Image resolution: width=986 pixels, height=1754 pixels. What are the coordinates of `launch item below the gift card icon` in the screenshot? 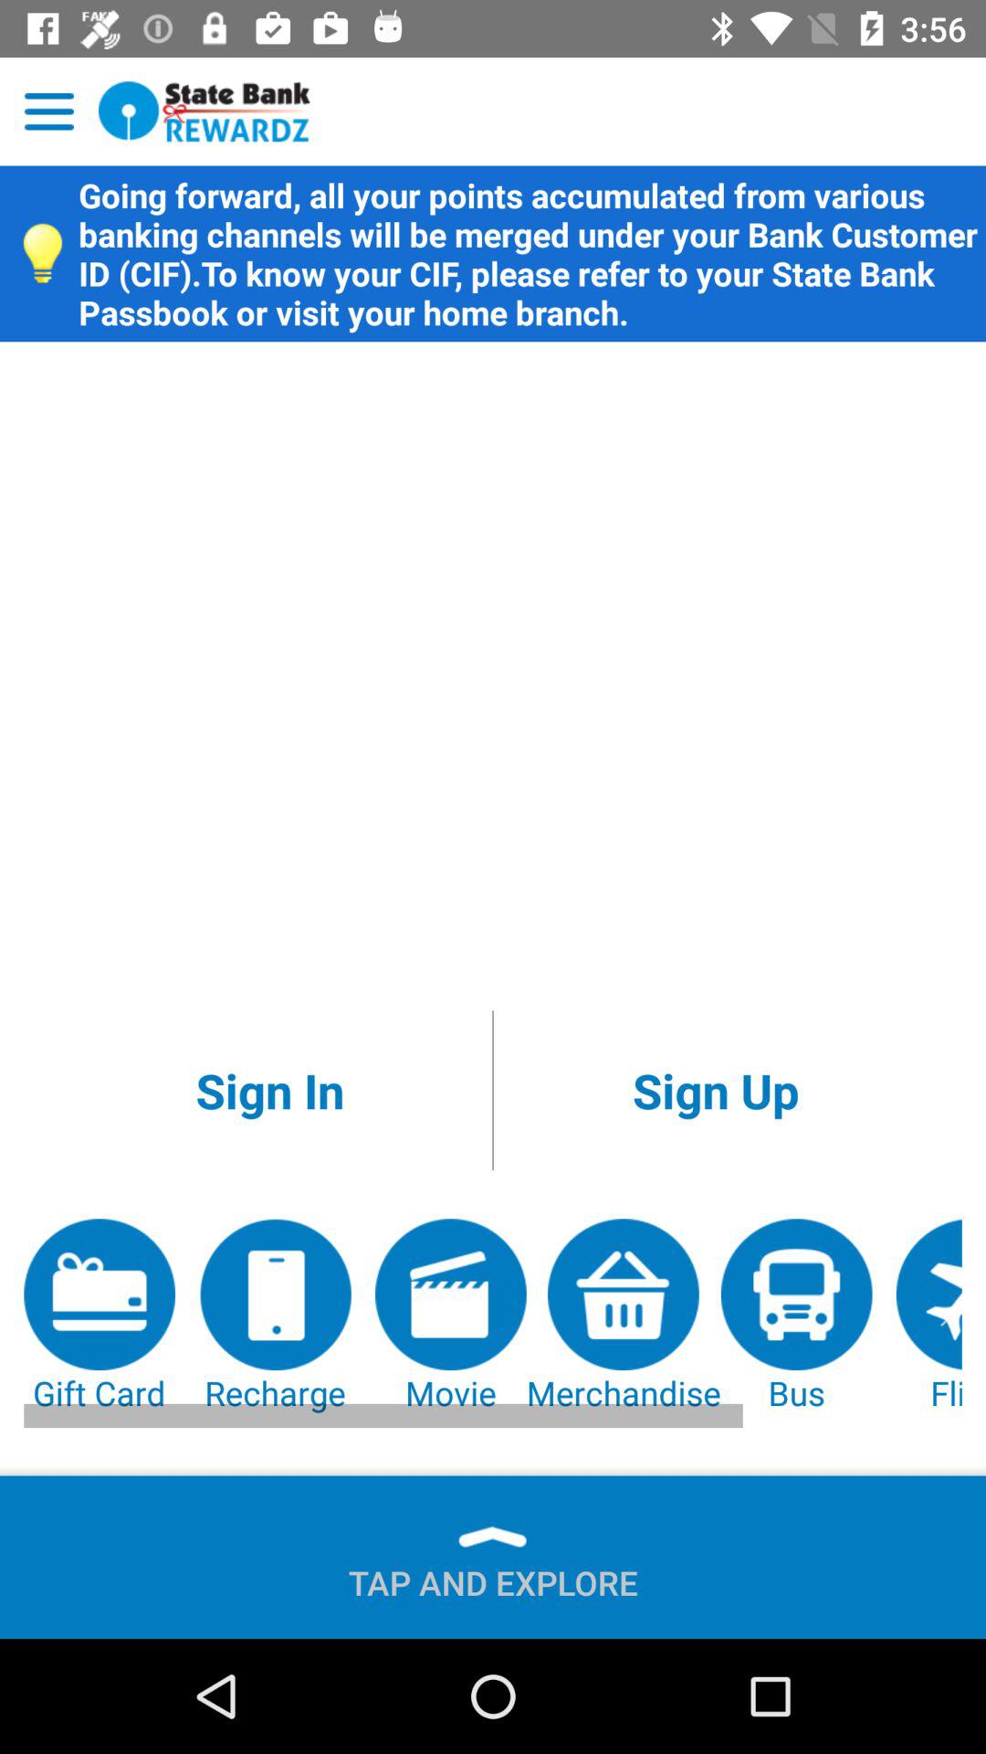 It's located at (493, 1575).